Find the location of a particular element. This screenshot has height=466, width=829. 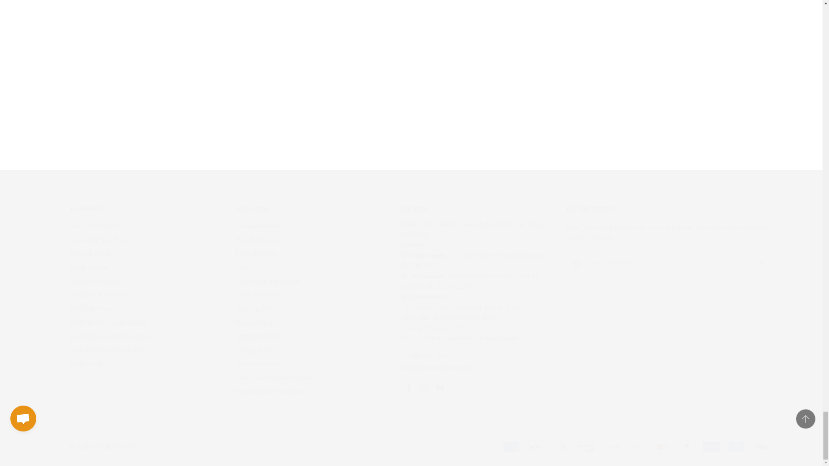

Top 5 Features to Look for When Buying a Eunorau E-Bike is located at coordinates (367, 9).